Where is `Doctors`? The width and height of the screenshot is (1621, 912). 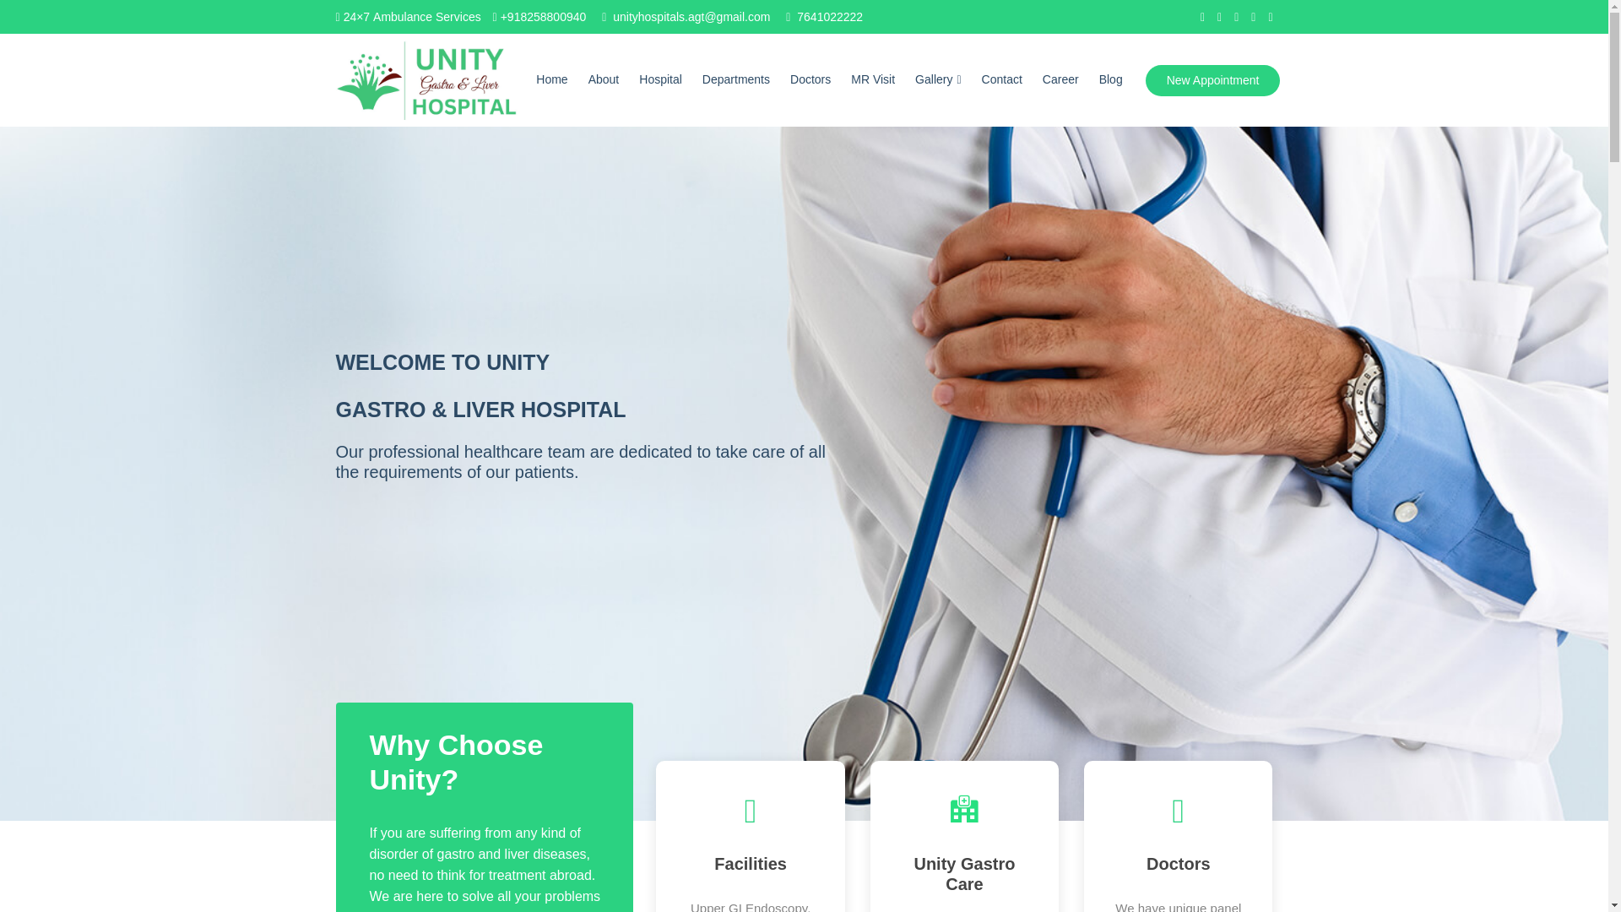 Doctors is located at coordinates (810, 79).